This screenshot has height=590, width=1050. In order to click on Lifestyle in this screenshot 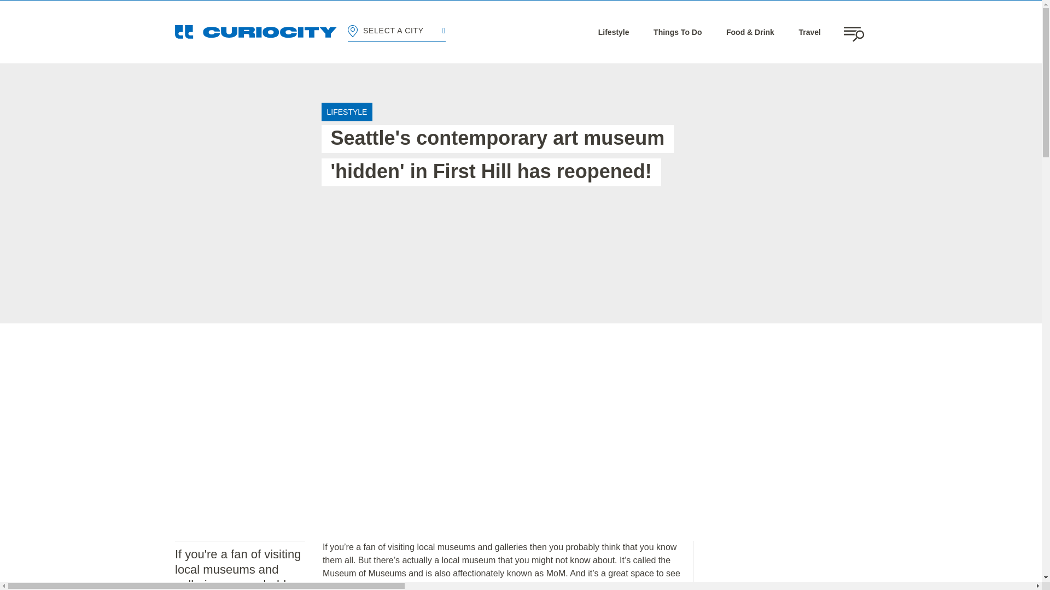, I will do `click(614, 32)`.